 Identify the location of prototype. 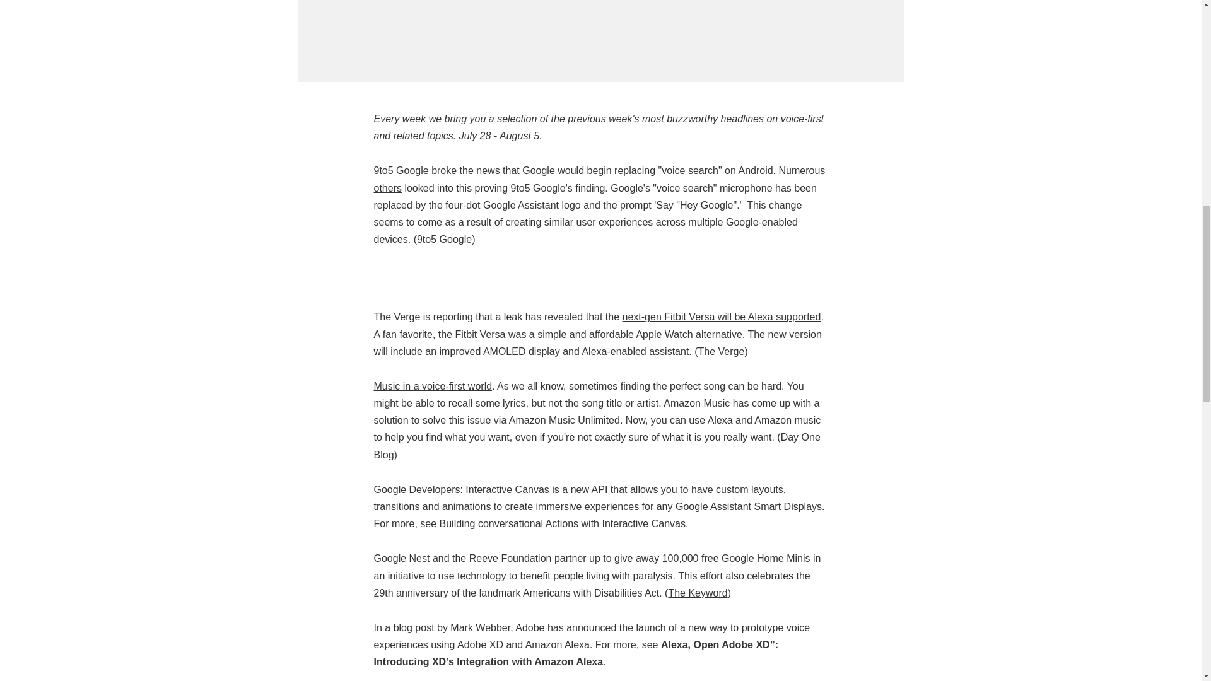
(762, 628).